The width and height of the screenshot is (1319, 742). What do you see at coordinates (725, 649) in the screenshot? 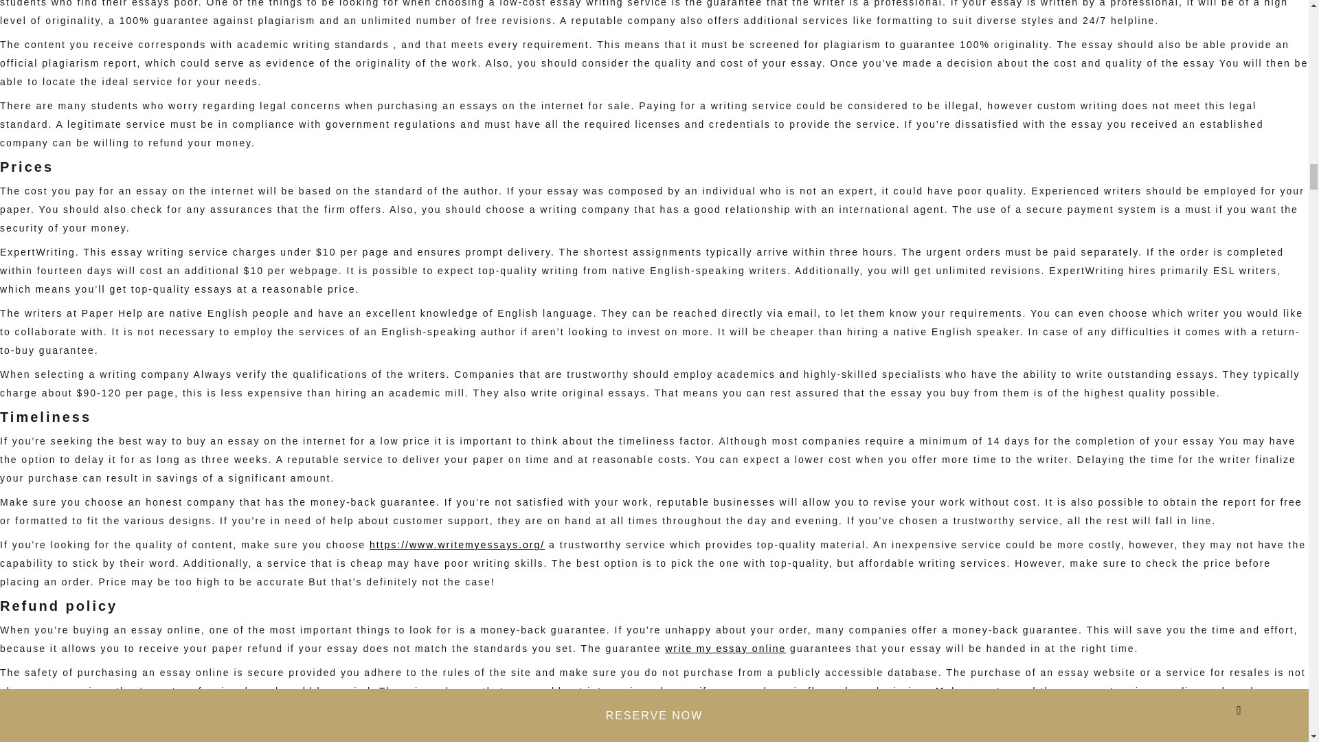
I see `write my essay online` at bounding box center [725, 649].